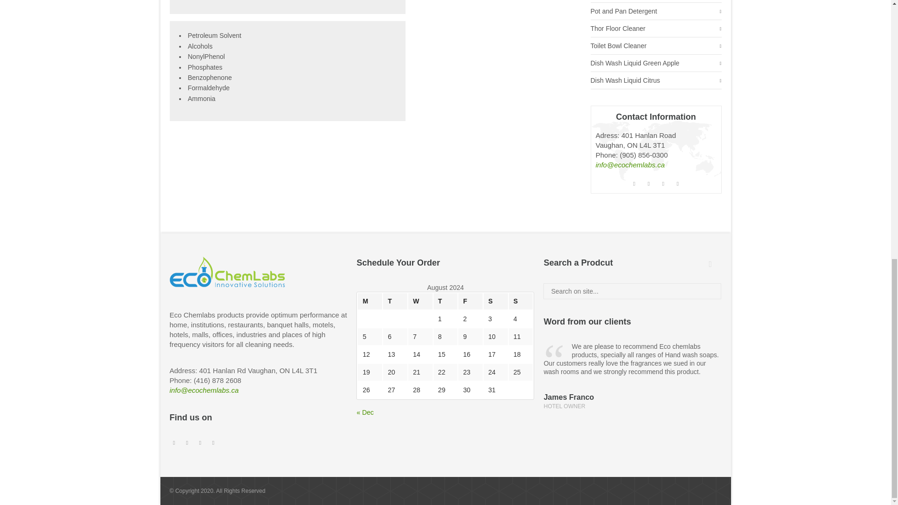 This screenshot has height=505, width=898. Describe the element at coordinates (369, 301) in the screenshot. I see `Monday` at that location.